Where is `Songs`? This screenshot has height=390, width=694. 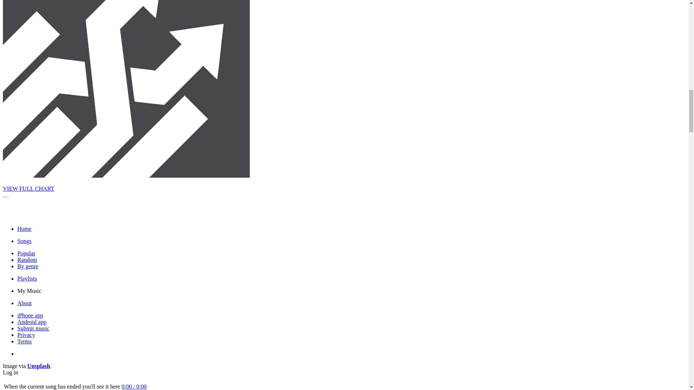
Songs is located at coordinates (24, 241).